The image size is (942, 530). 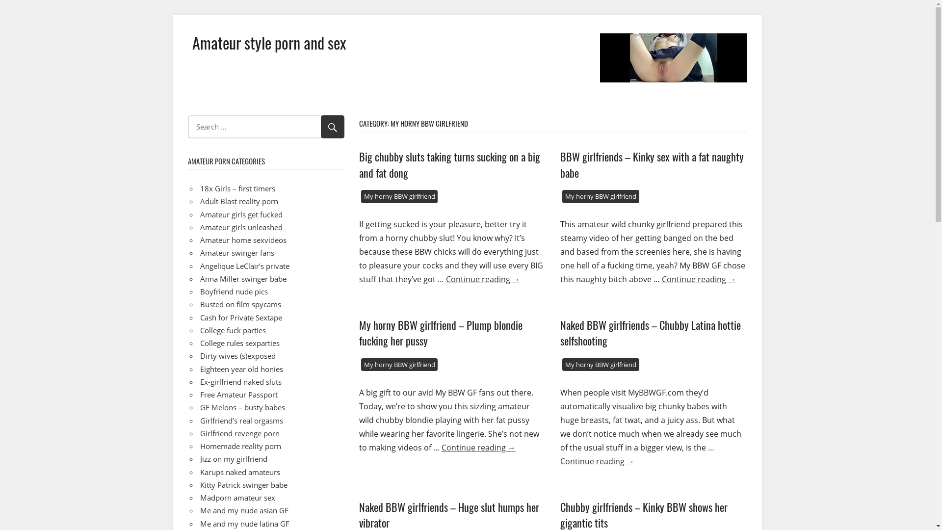 What do you see at coordinates (241, 369) in the screenshot?
I see `Eighteen year old honies` at bounding box center [241, 369].